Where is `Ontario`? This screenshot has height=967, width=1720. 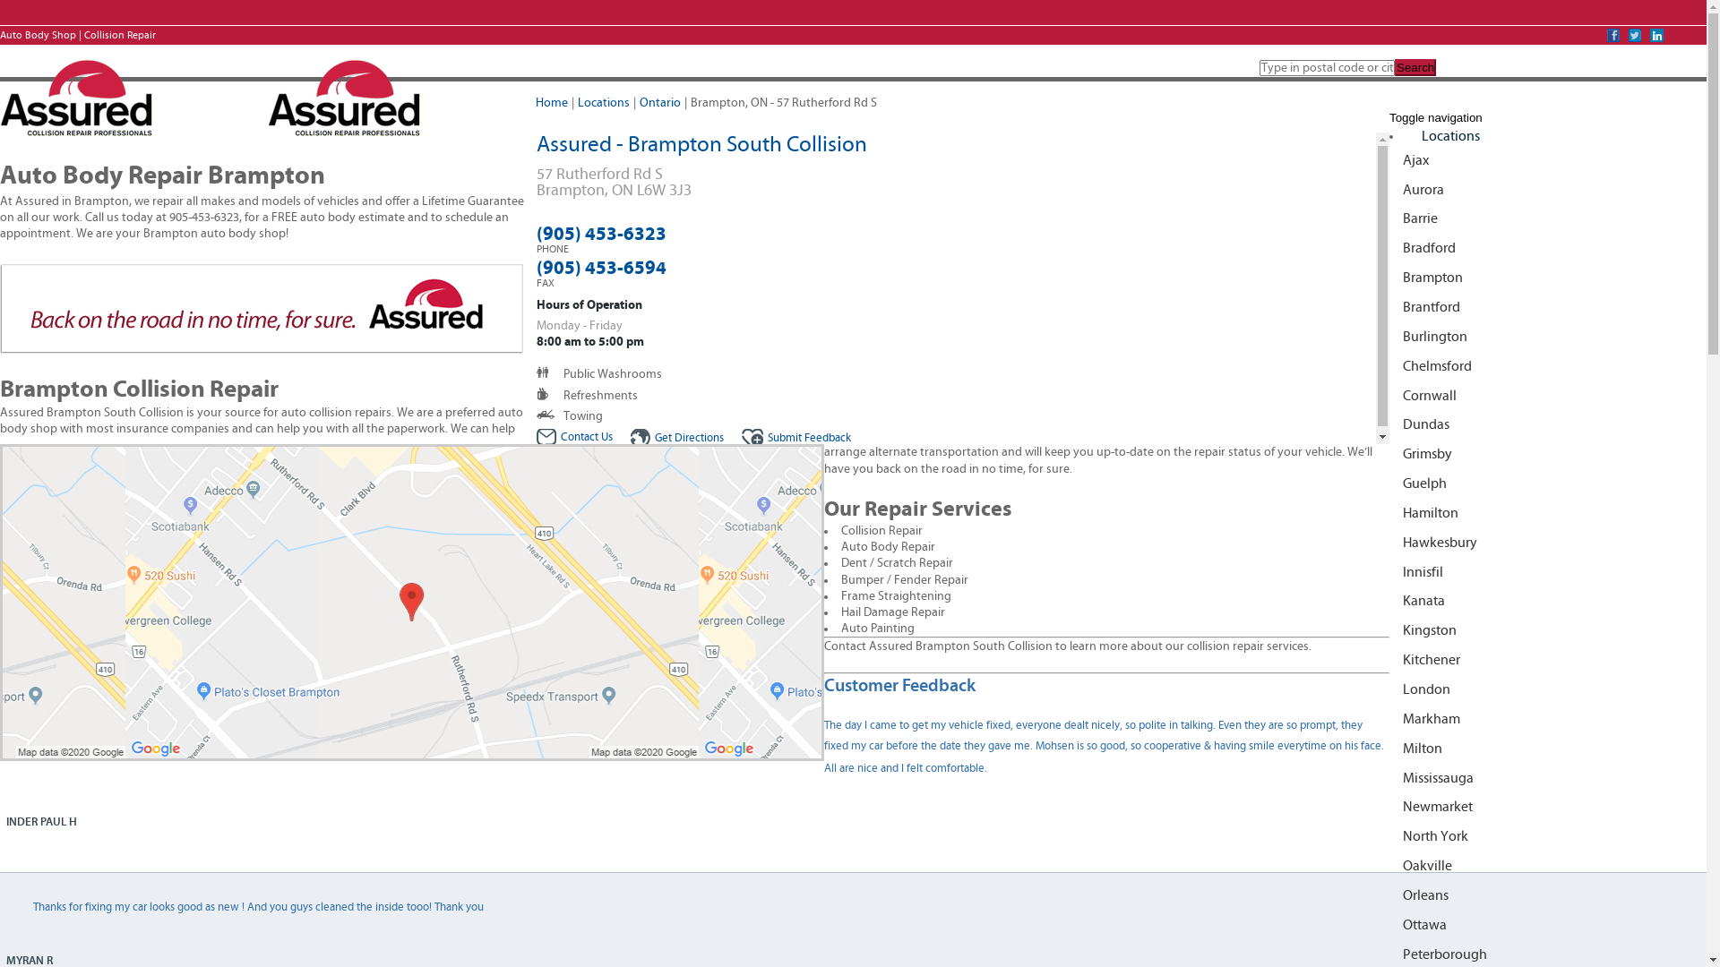 Ontario is located at coordinates (660, 103).